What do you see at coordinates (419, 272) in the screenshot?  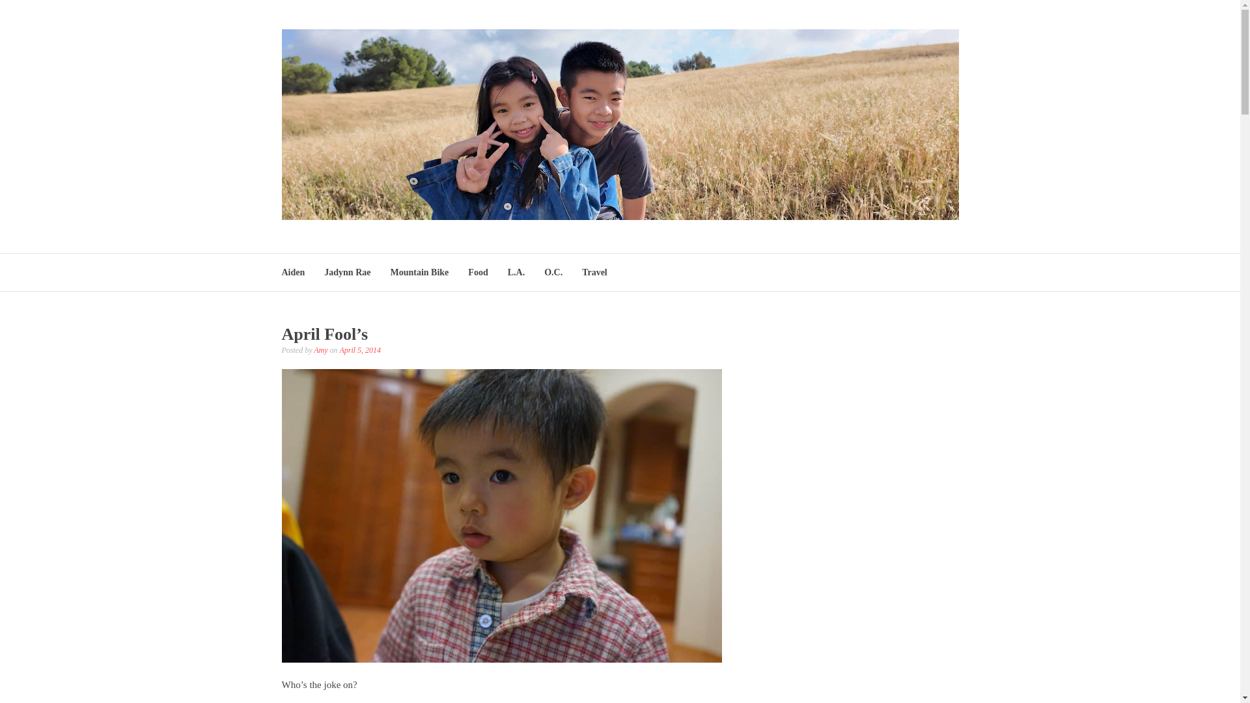 I see `Mountain Bike` at bounding box center [419, 272].